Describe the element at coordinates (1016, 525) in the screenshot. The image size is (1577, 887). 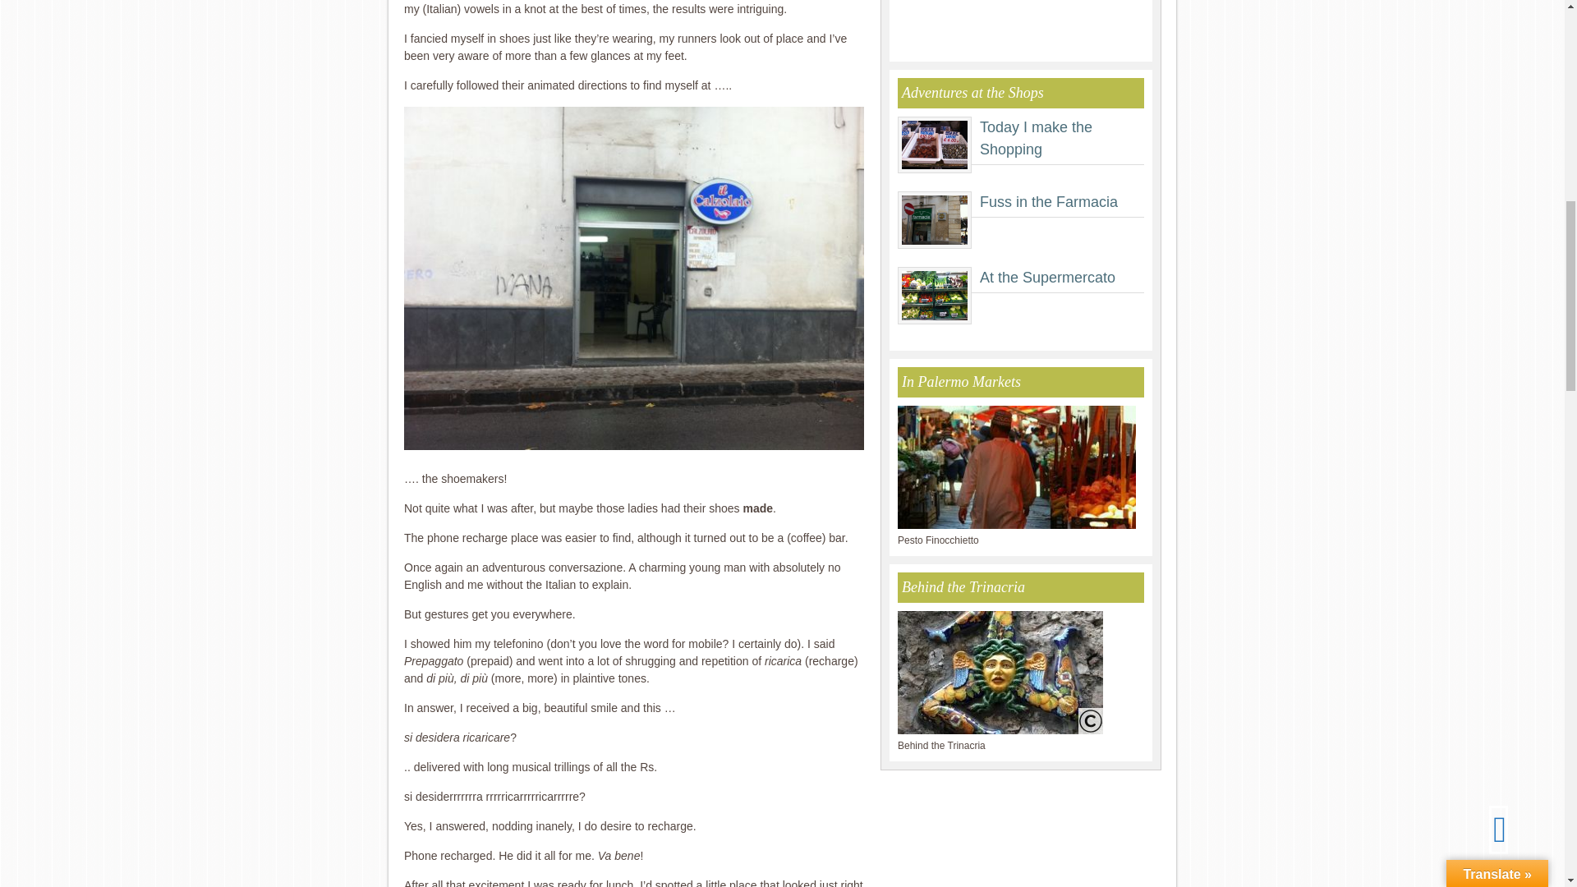
I see `In Palermo Markets` at that location.